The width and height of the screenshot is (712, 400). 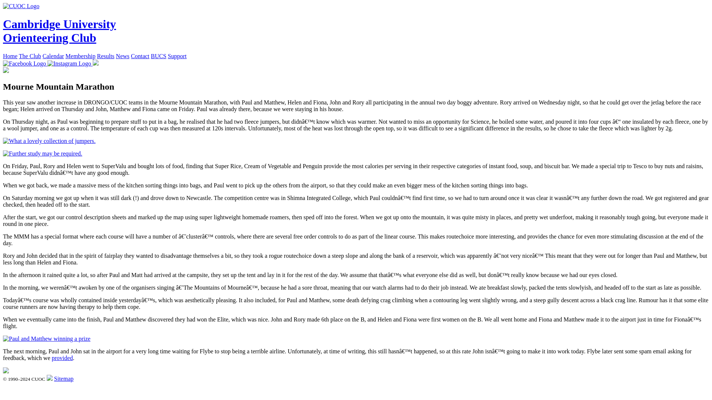 What do you see at coordinates (177, 56) in the screenshot?
I see `Support` at bounding box center [177, 56].